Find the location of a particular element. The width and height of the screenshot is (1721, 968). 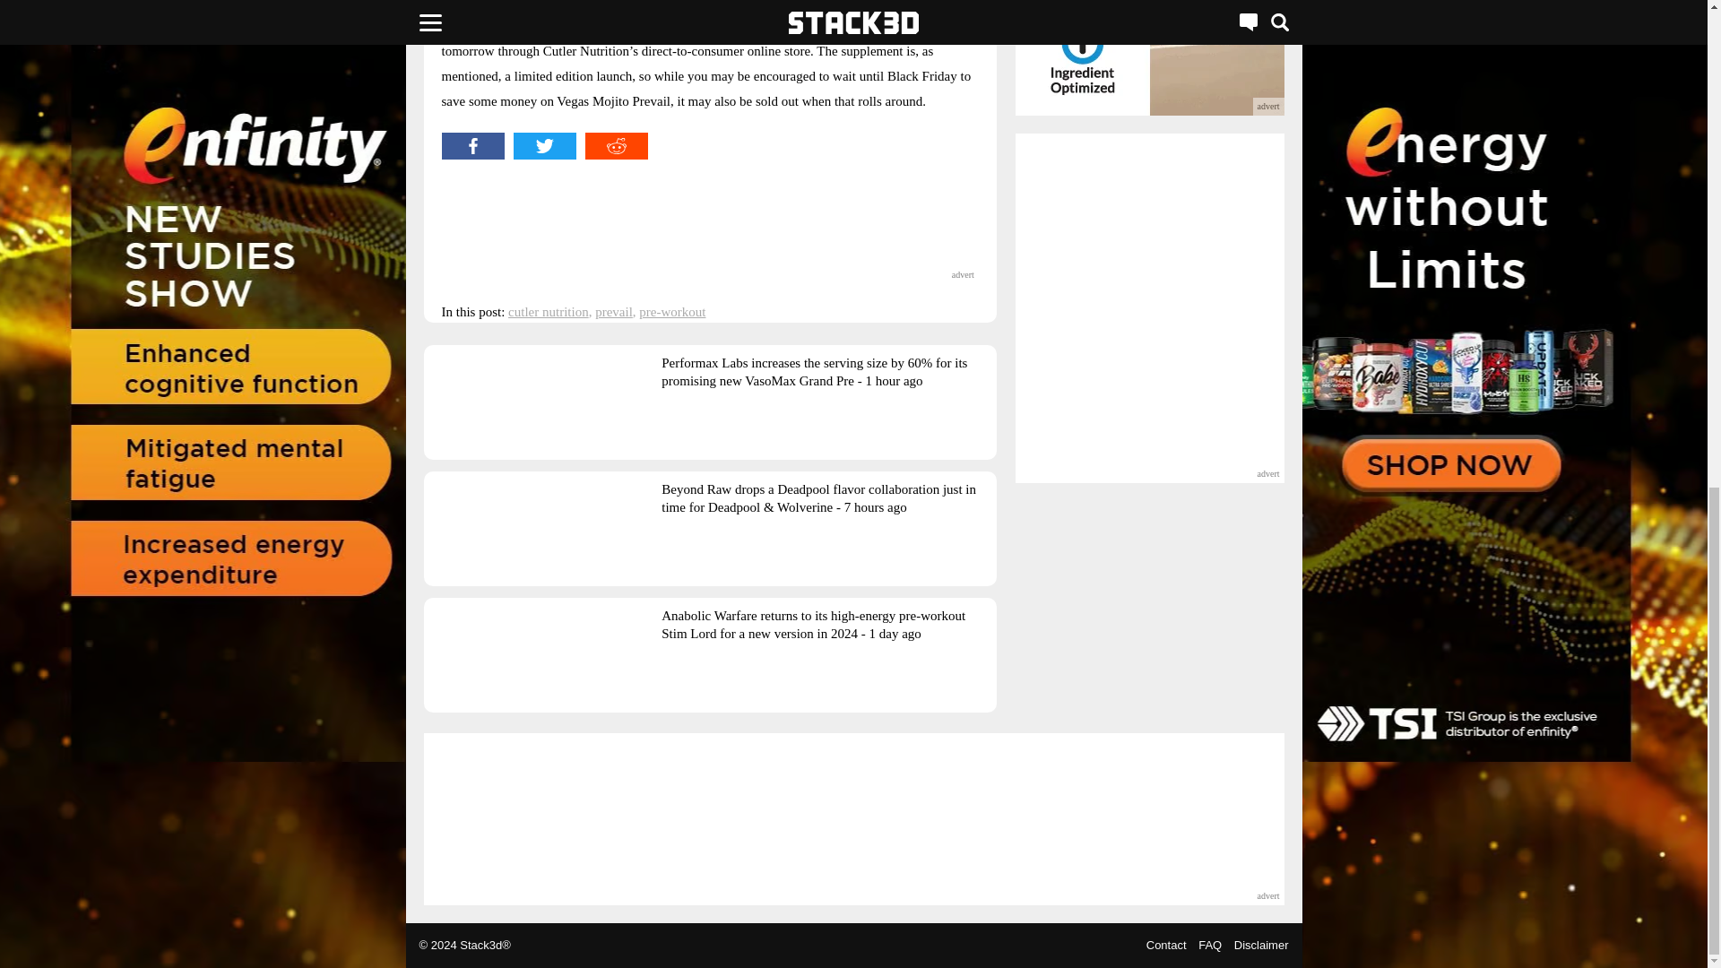

prevail is located at coordinates (614, 312).